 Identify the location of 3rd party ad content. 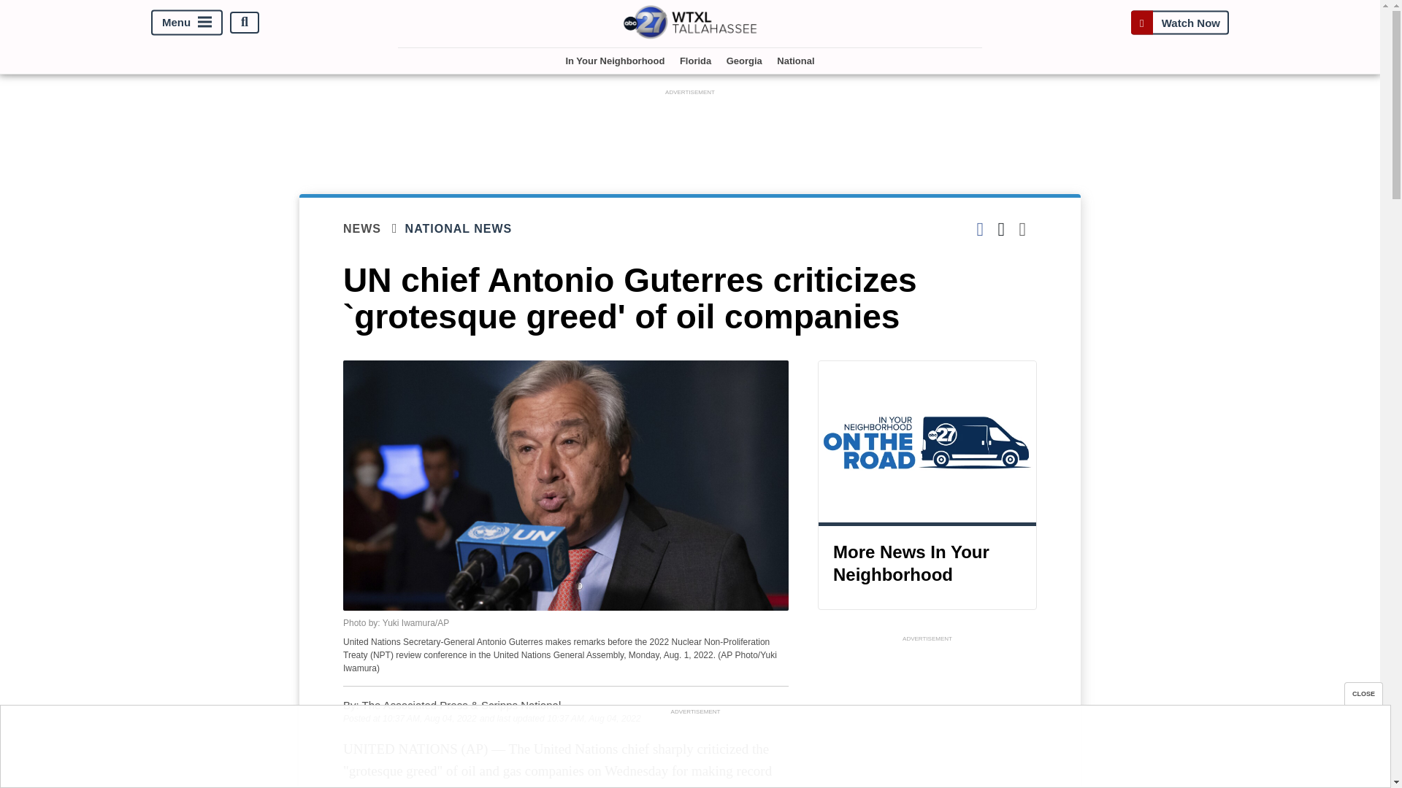
(690, 131).